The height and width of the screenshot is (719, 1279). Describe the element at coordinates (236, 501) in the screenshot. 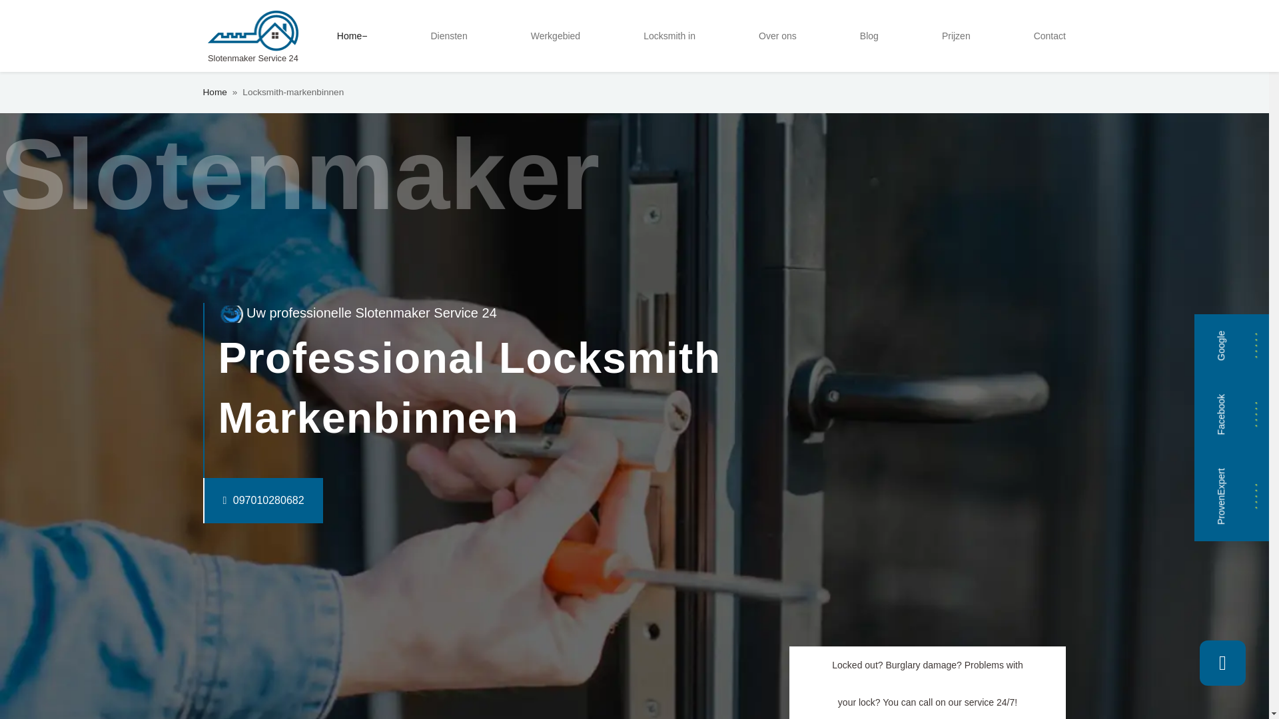

I see `097010280682` at that location.